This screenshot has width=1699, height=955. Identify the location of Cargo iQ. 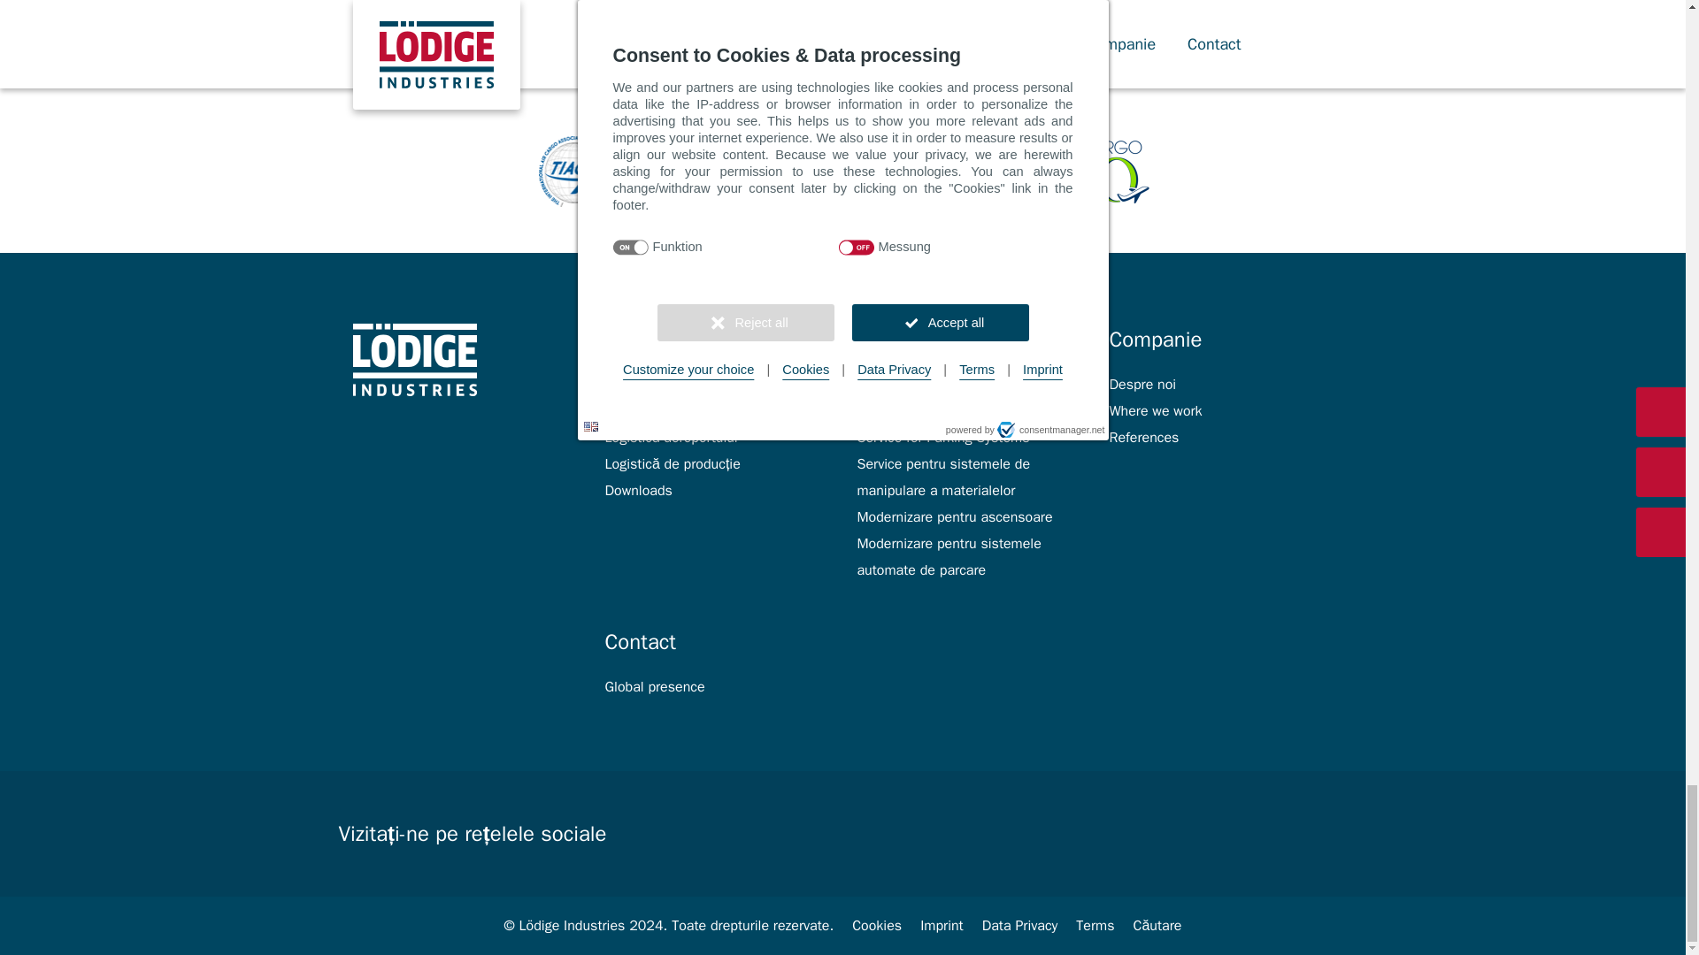
(1113, 172).